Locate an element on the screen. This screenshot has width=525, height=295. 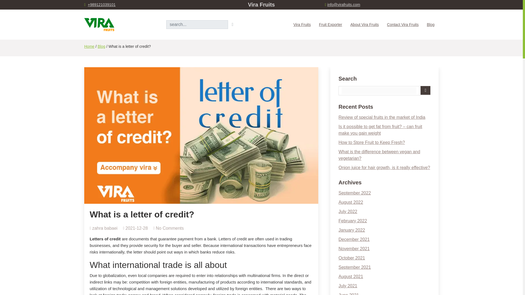
September 2022 is located at coordinates (354, 193).